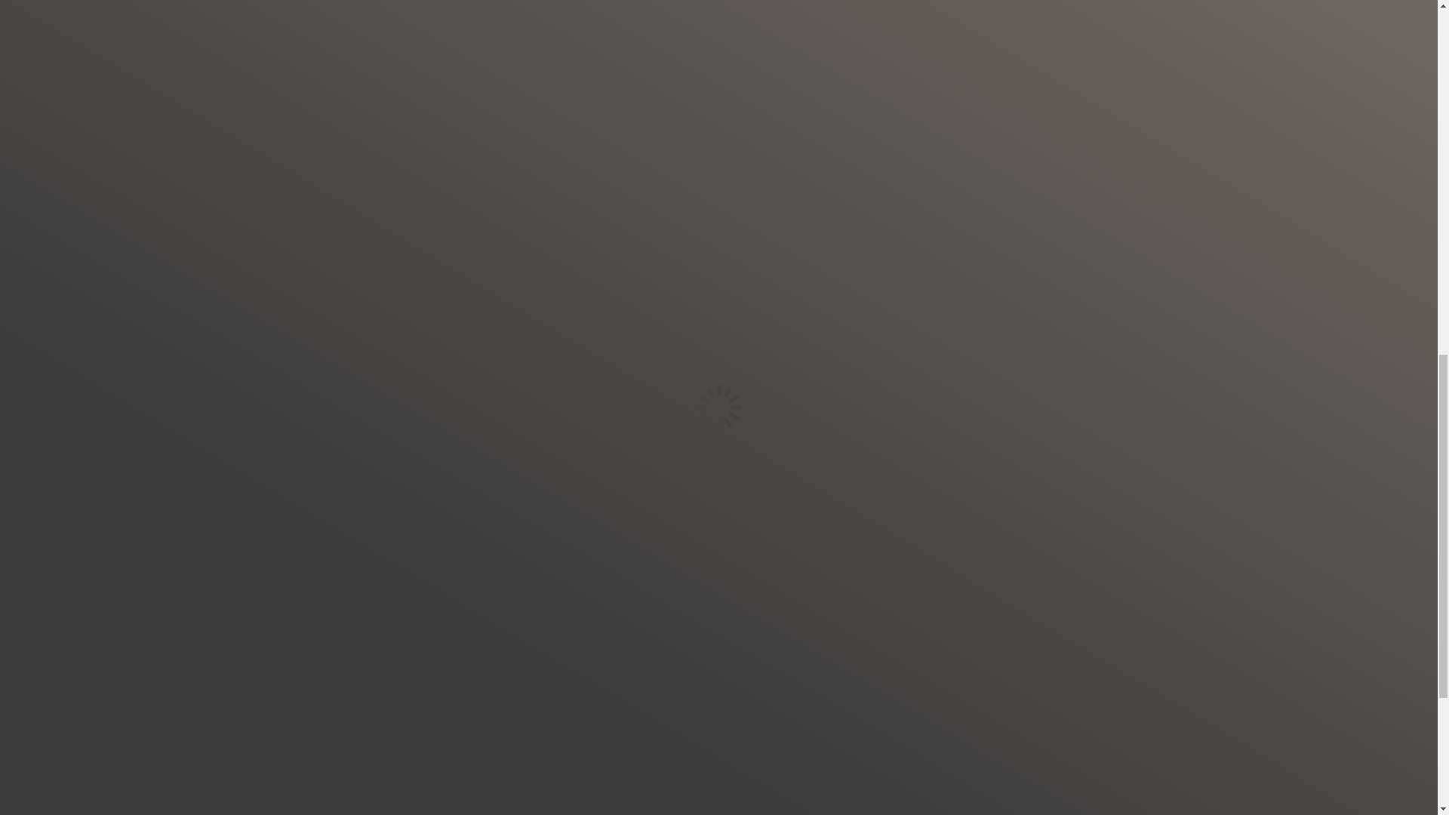  Describe the element at coordinates (611, 486) in the screenshot. I see `Click here` at that location.